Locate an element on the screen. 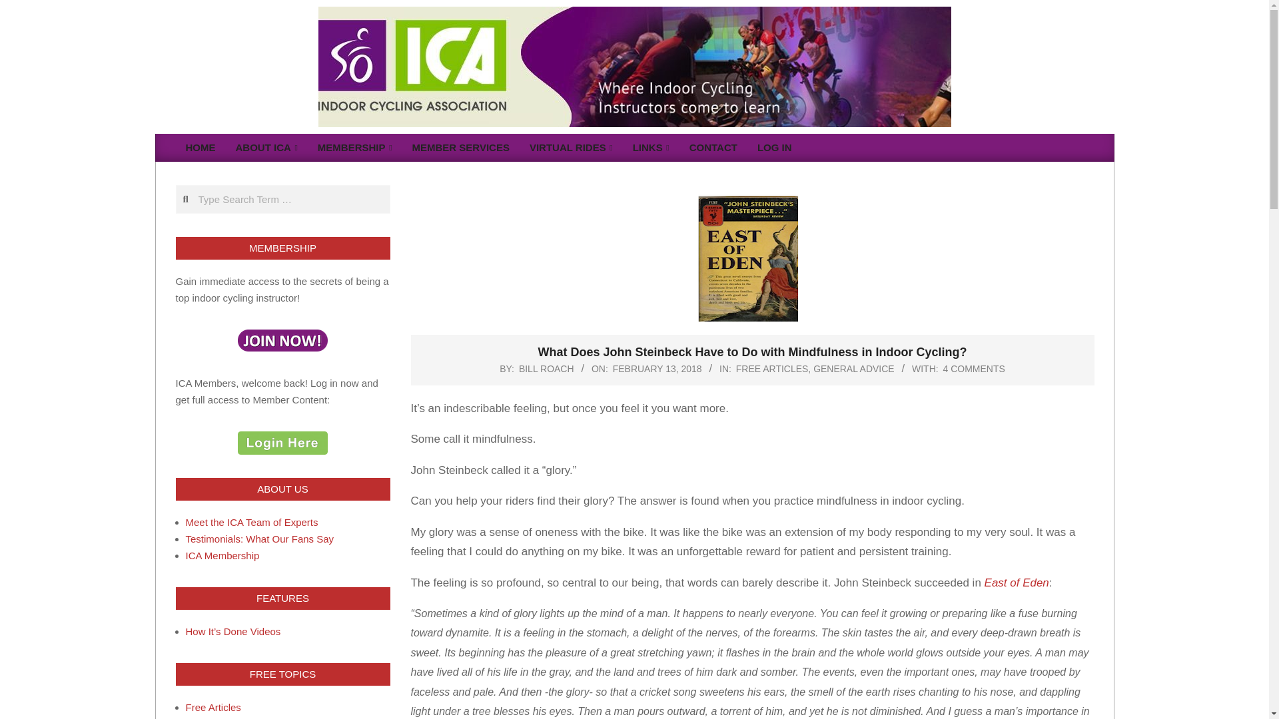 This screenshot has height=719, width=1279. HOME is located at coordinates (201, 148).